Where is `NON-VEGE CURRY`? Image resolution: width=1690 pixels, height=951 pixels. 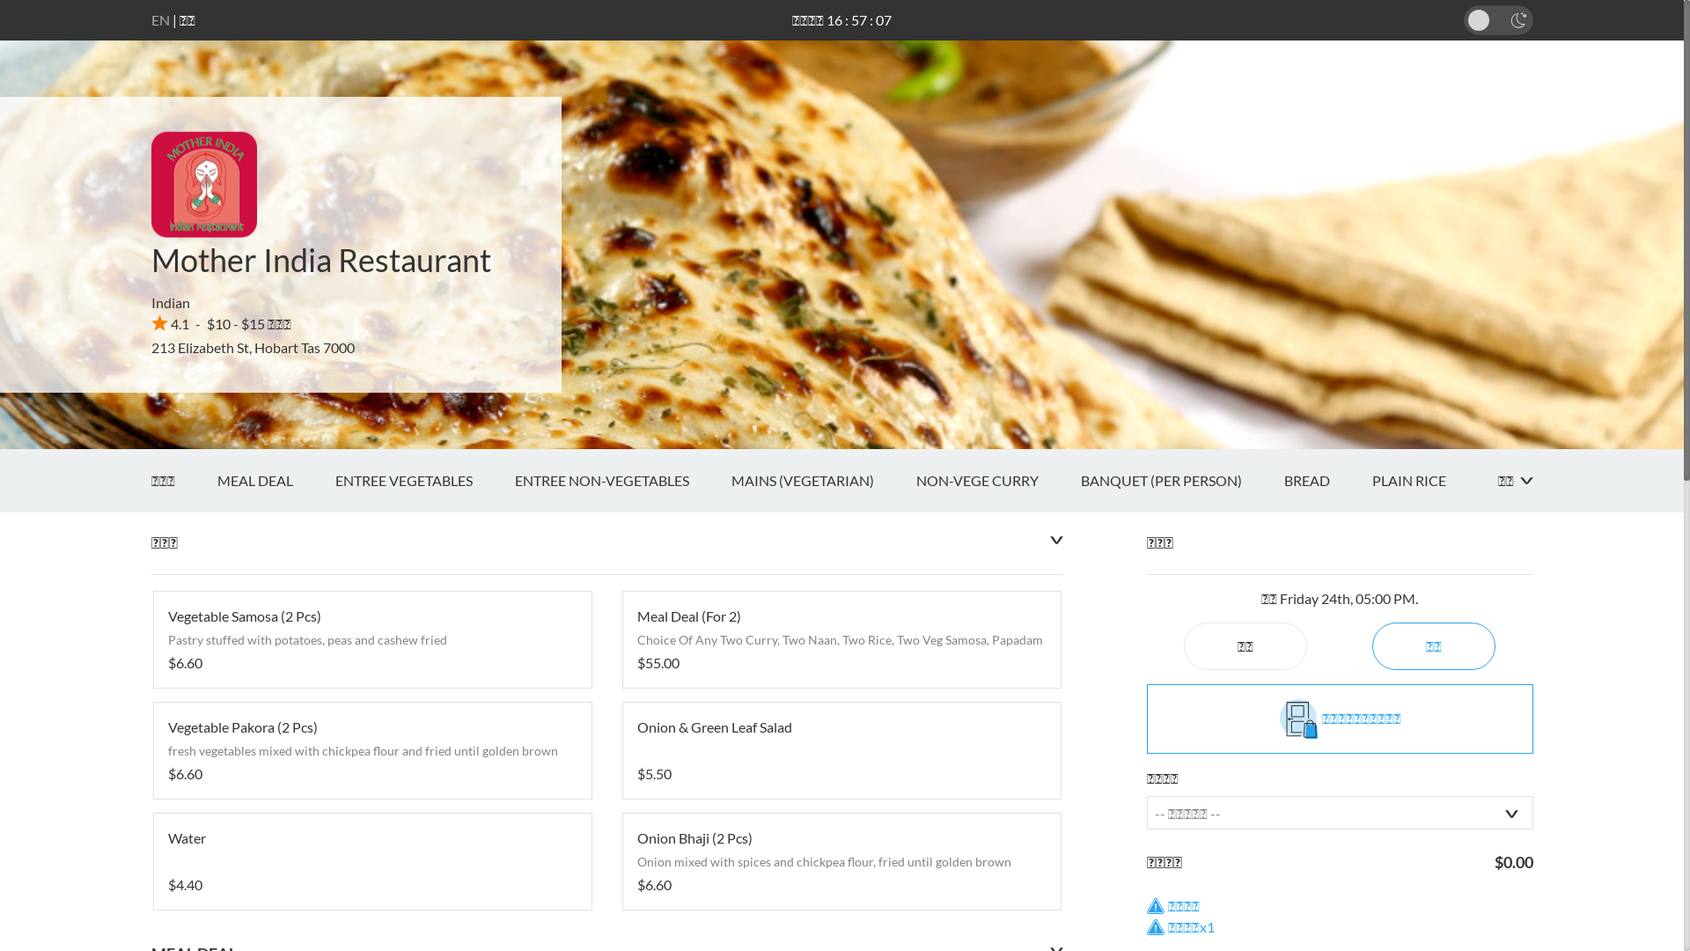
NON-VEGE CURRY is located at coordinates (998, 481).